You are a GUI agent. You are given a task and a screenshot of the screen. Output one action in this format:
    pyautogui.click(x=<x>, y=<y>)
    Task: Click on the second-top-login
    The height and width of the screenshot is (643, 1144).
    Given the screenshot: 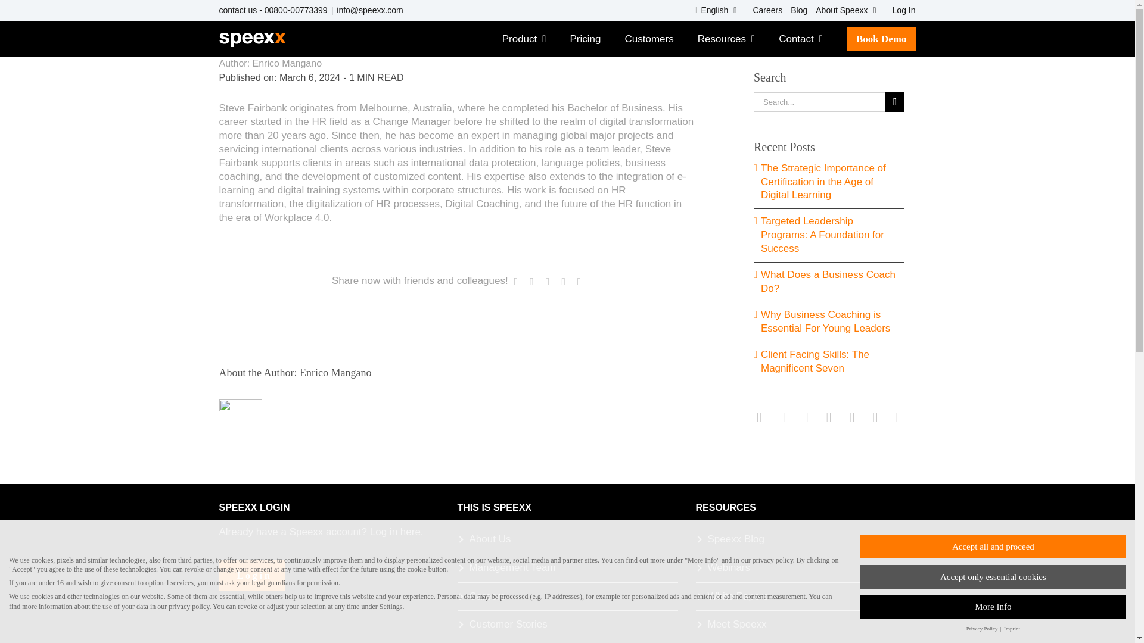 What is the action you would take?
    pyautogui.click(x=900, y=10)
    